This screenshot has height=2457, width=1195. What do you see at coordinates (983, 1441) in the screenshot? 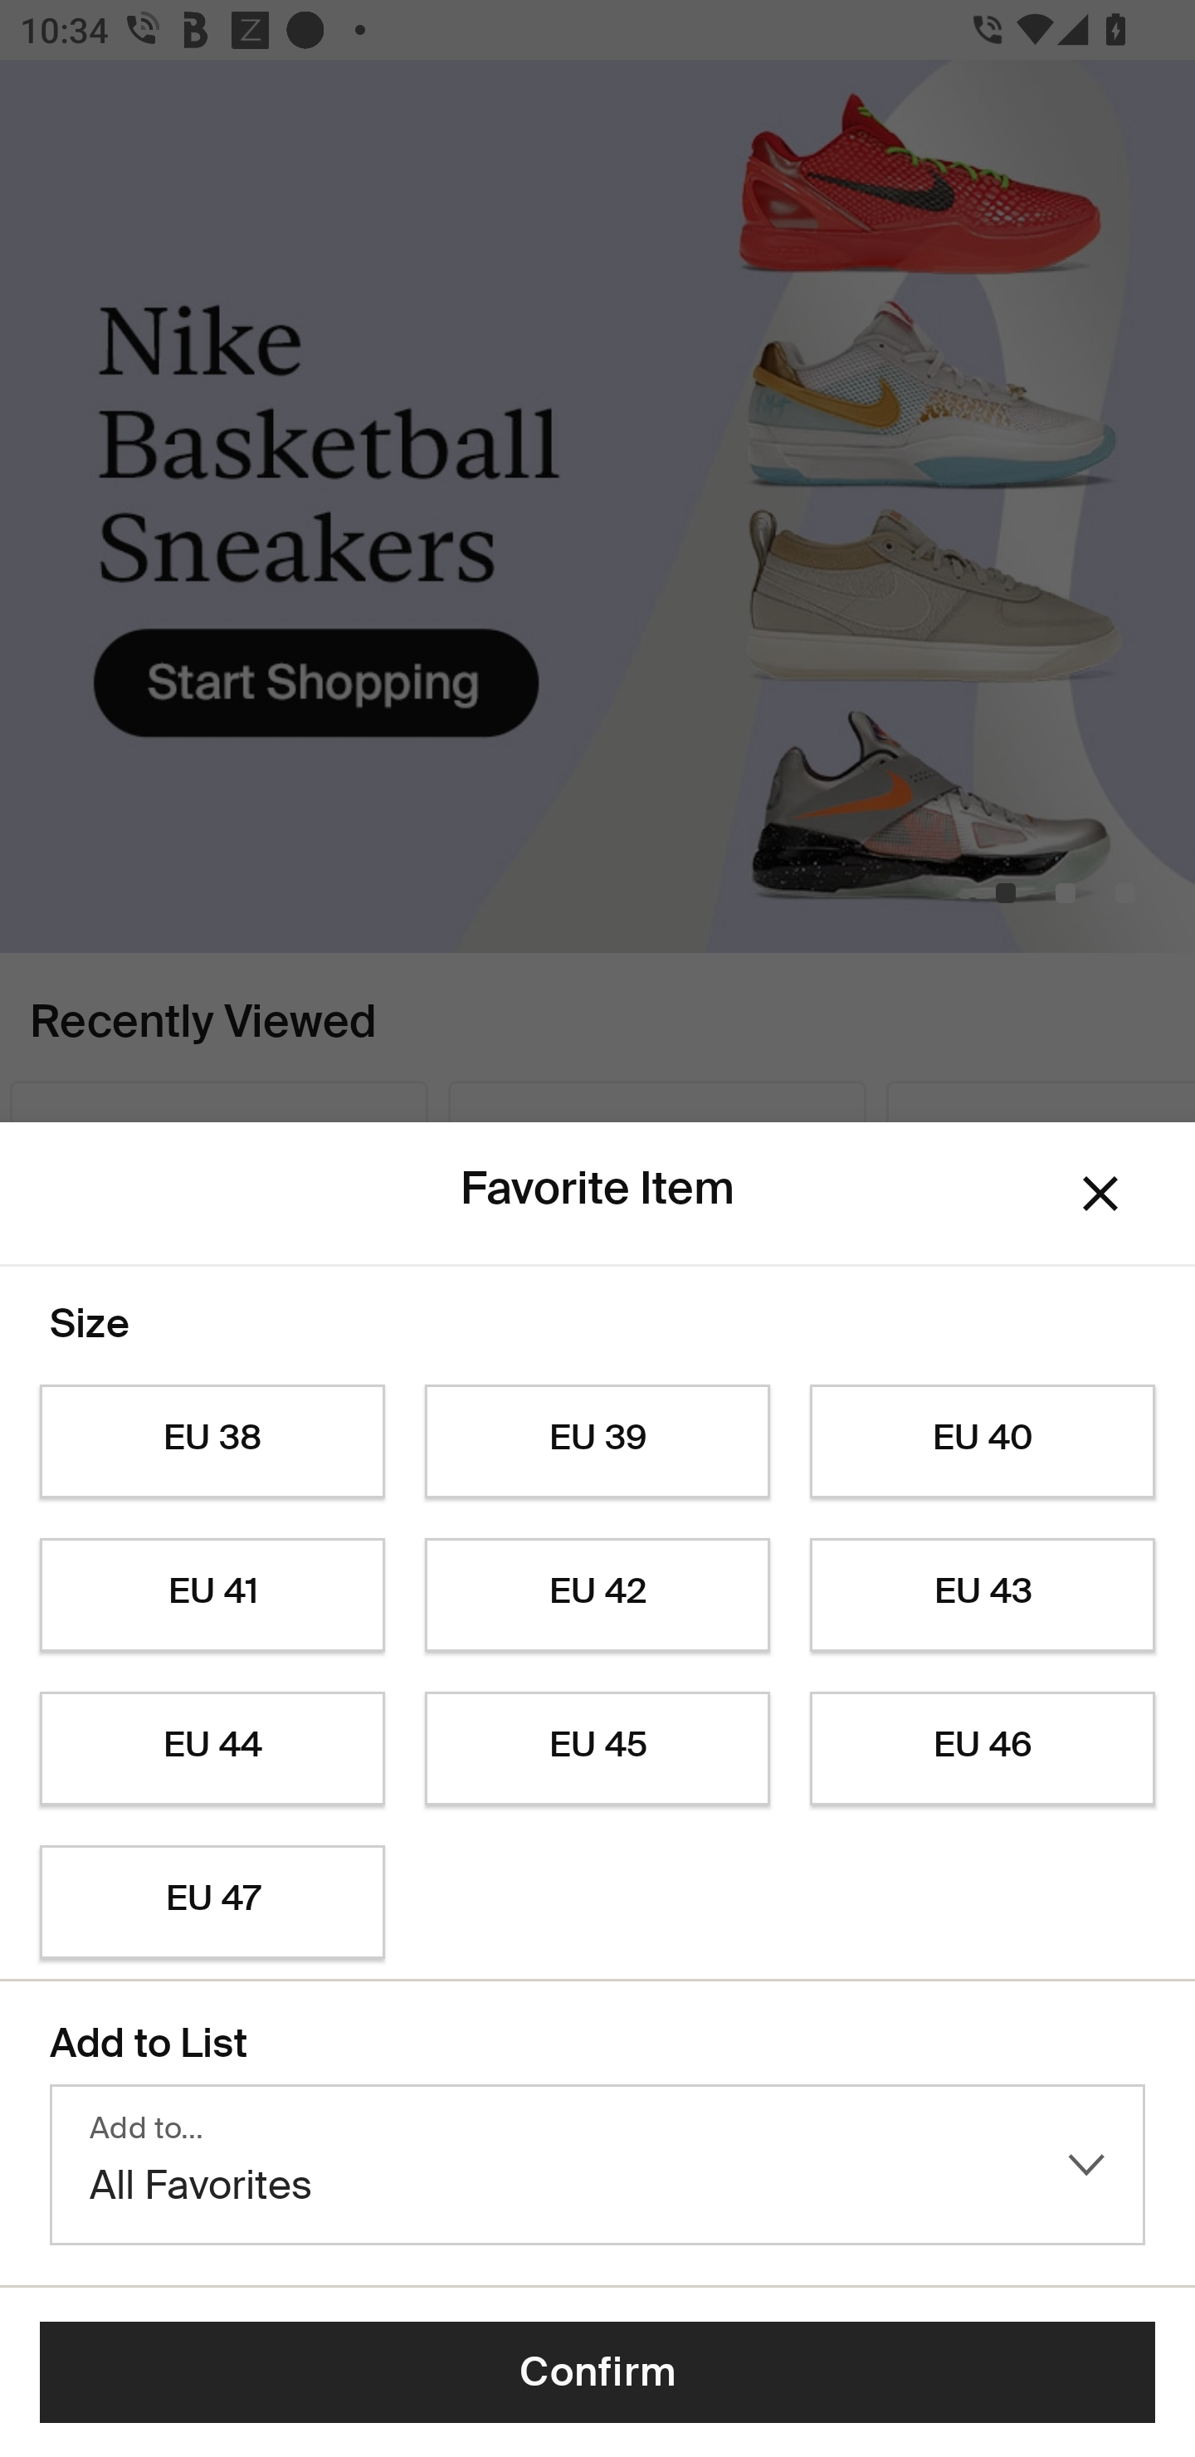
I see `EU 40` at bounding box center [983, 1441].